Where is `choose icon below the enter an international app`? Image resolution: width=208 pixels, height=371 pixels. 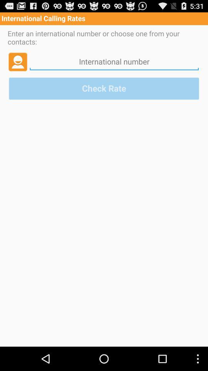 choose icon below the enter an international app is located at coordinates (18, 61).